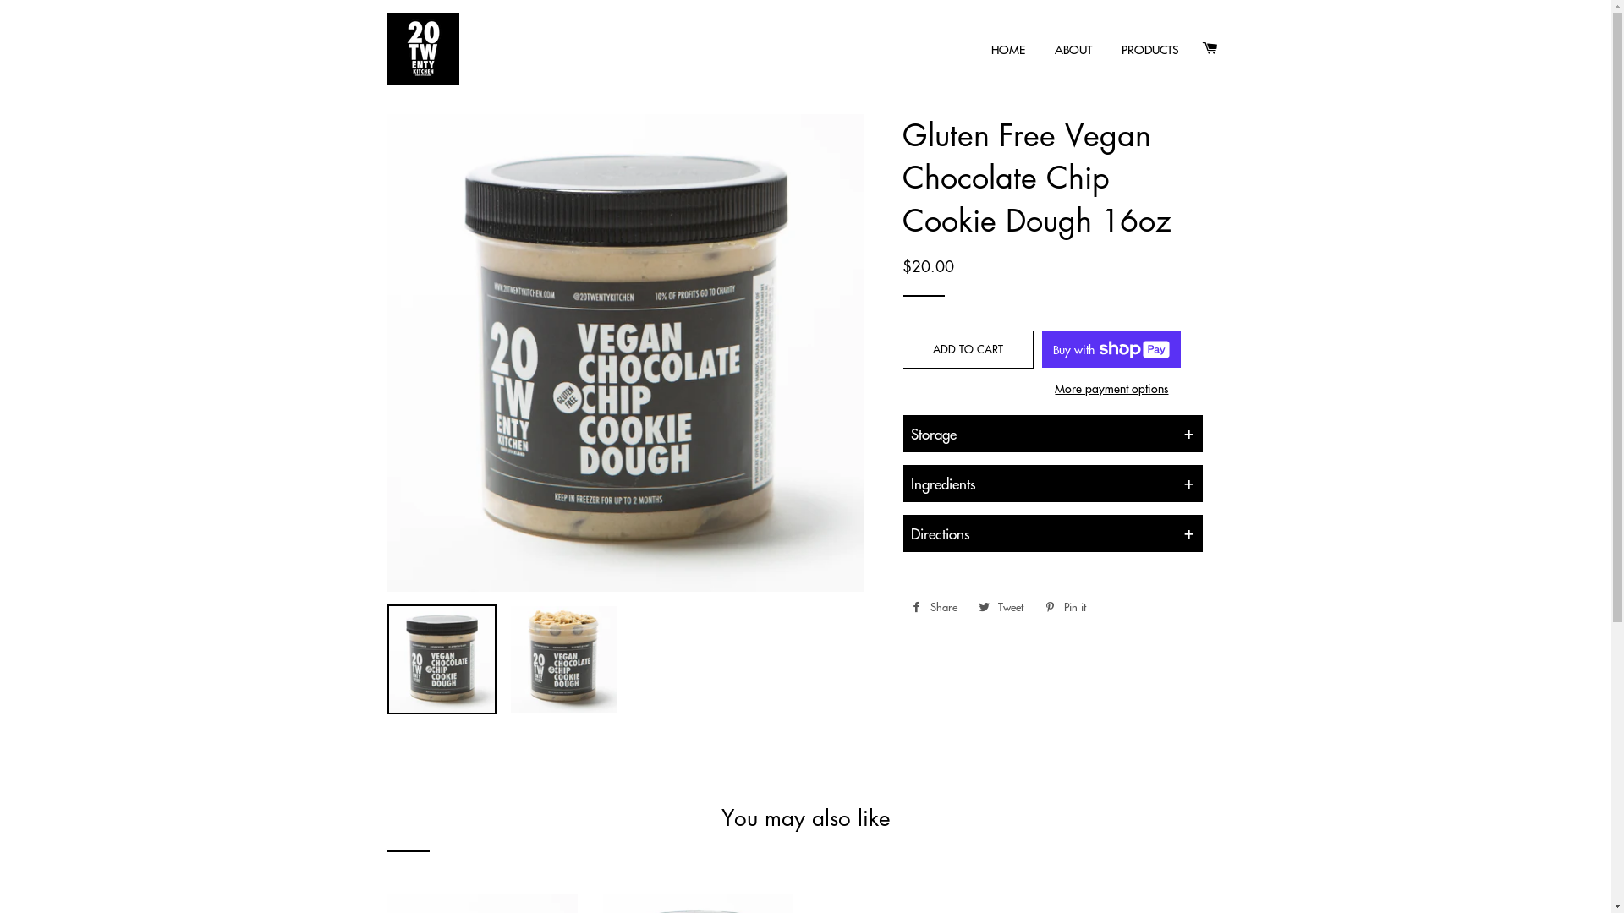 The image size is (1624, 913). I want to click on Pin it
Pin on Pinterest, so click(1066, 607).